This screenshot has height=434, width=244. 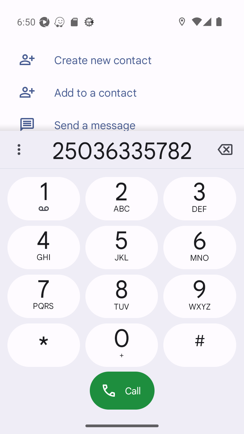 What do you see at coordinates (121, 199) in the screenshot?
I see `2,ABC 2 ABC` at bounding box center [121, 199].